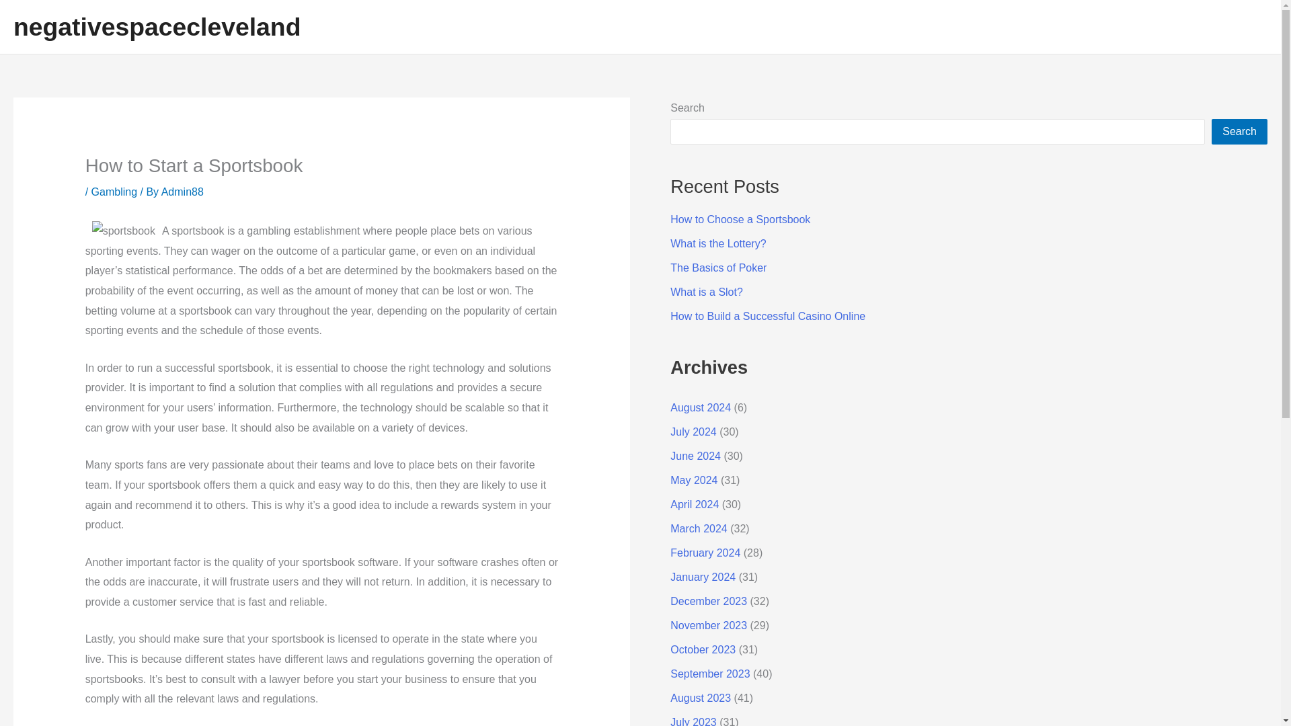 The height and width of the screenshot is (726, 1291). What do you see at coordinates (706, 292) in the screenshot?
I see `What is a Slot?` at bounding box center [706, 292].